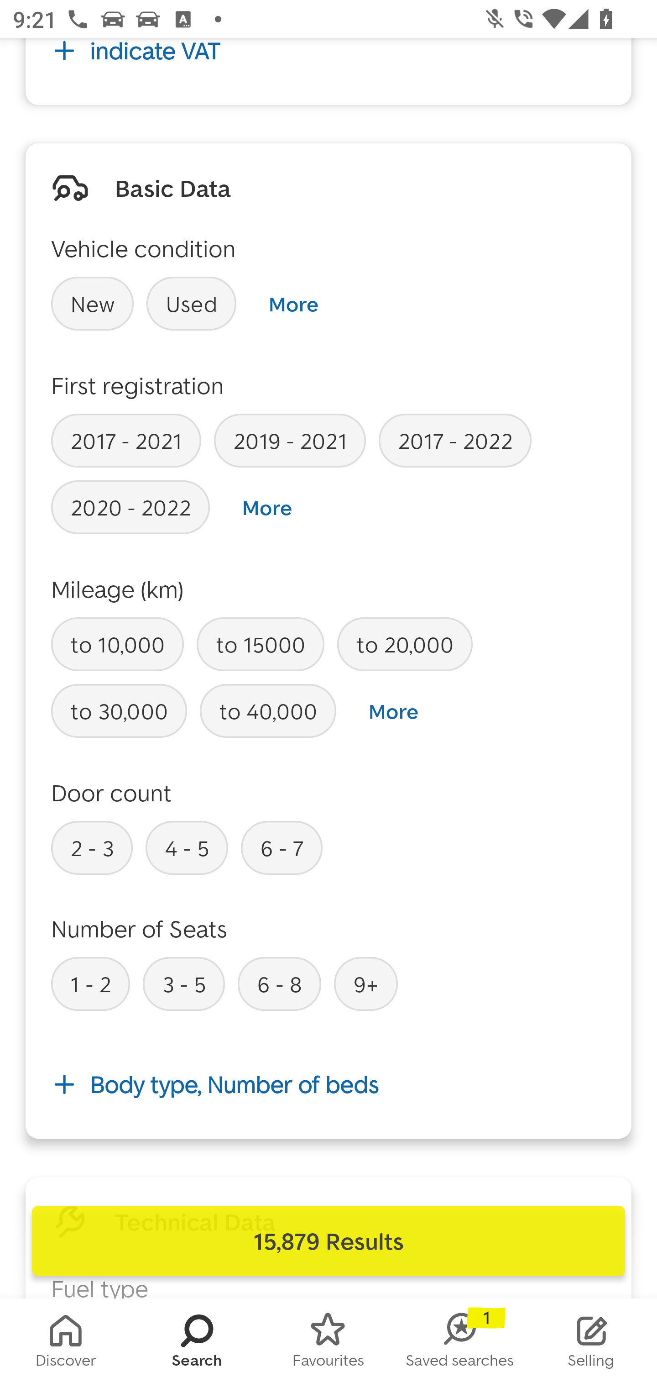  What do you see at coordinates (260, 645) in the screenshot?
I see `to 15000` at bounding box center [260, 645].